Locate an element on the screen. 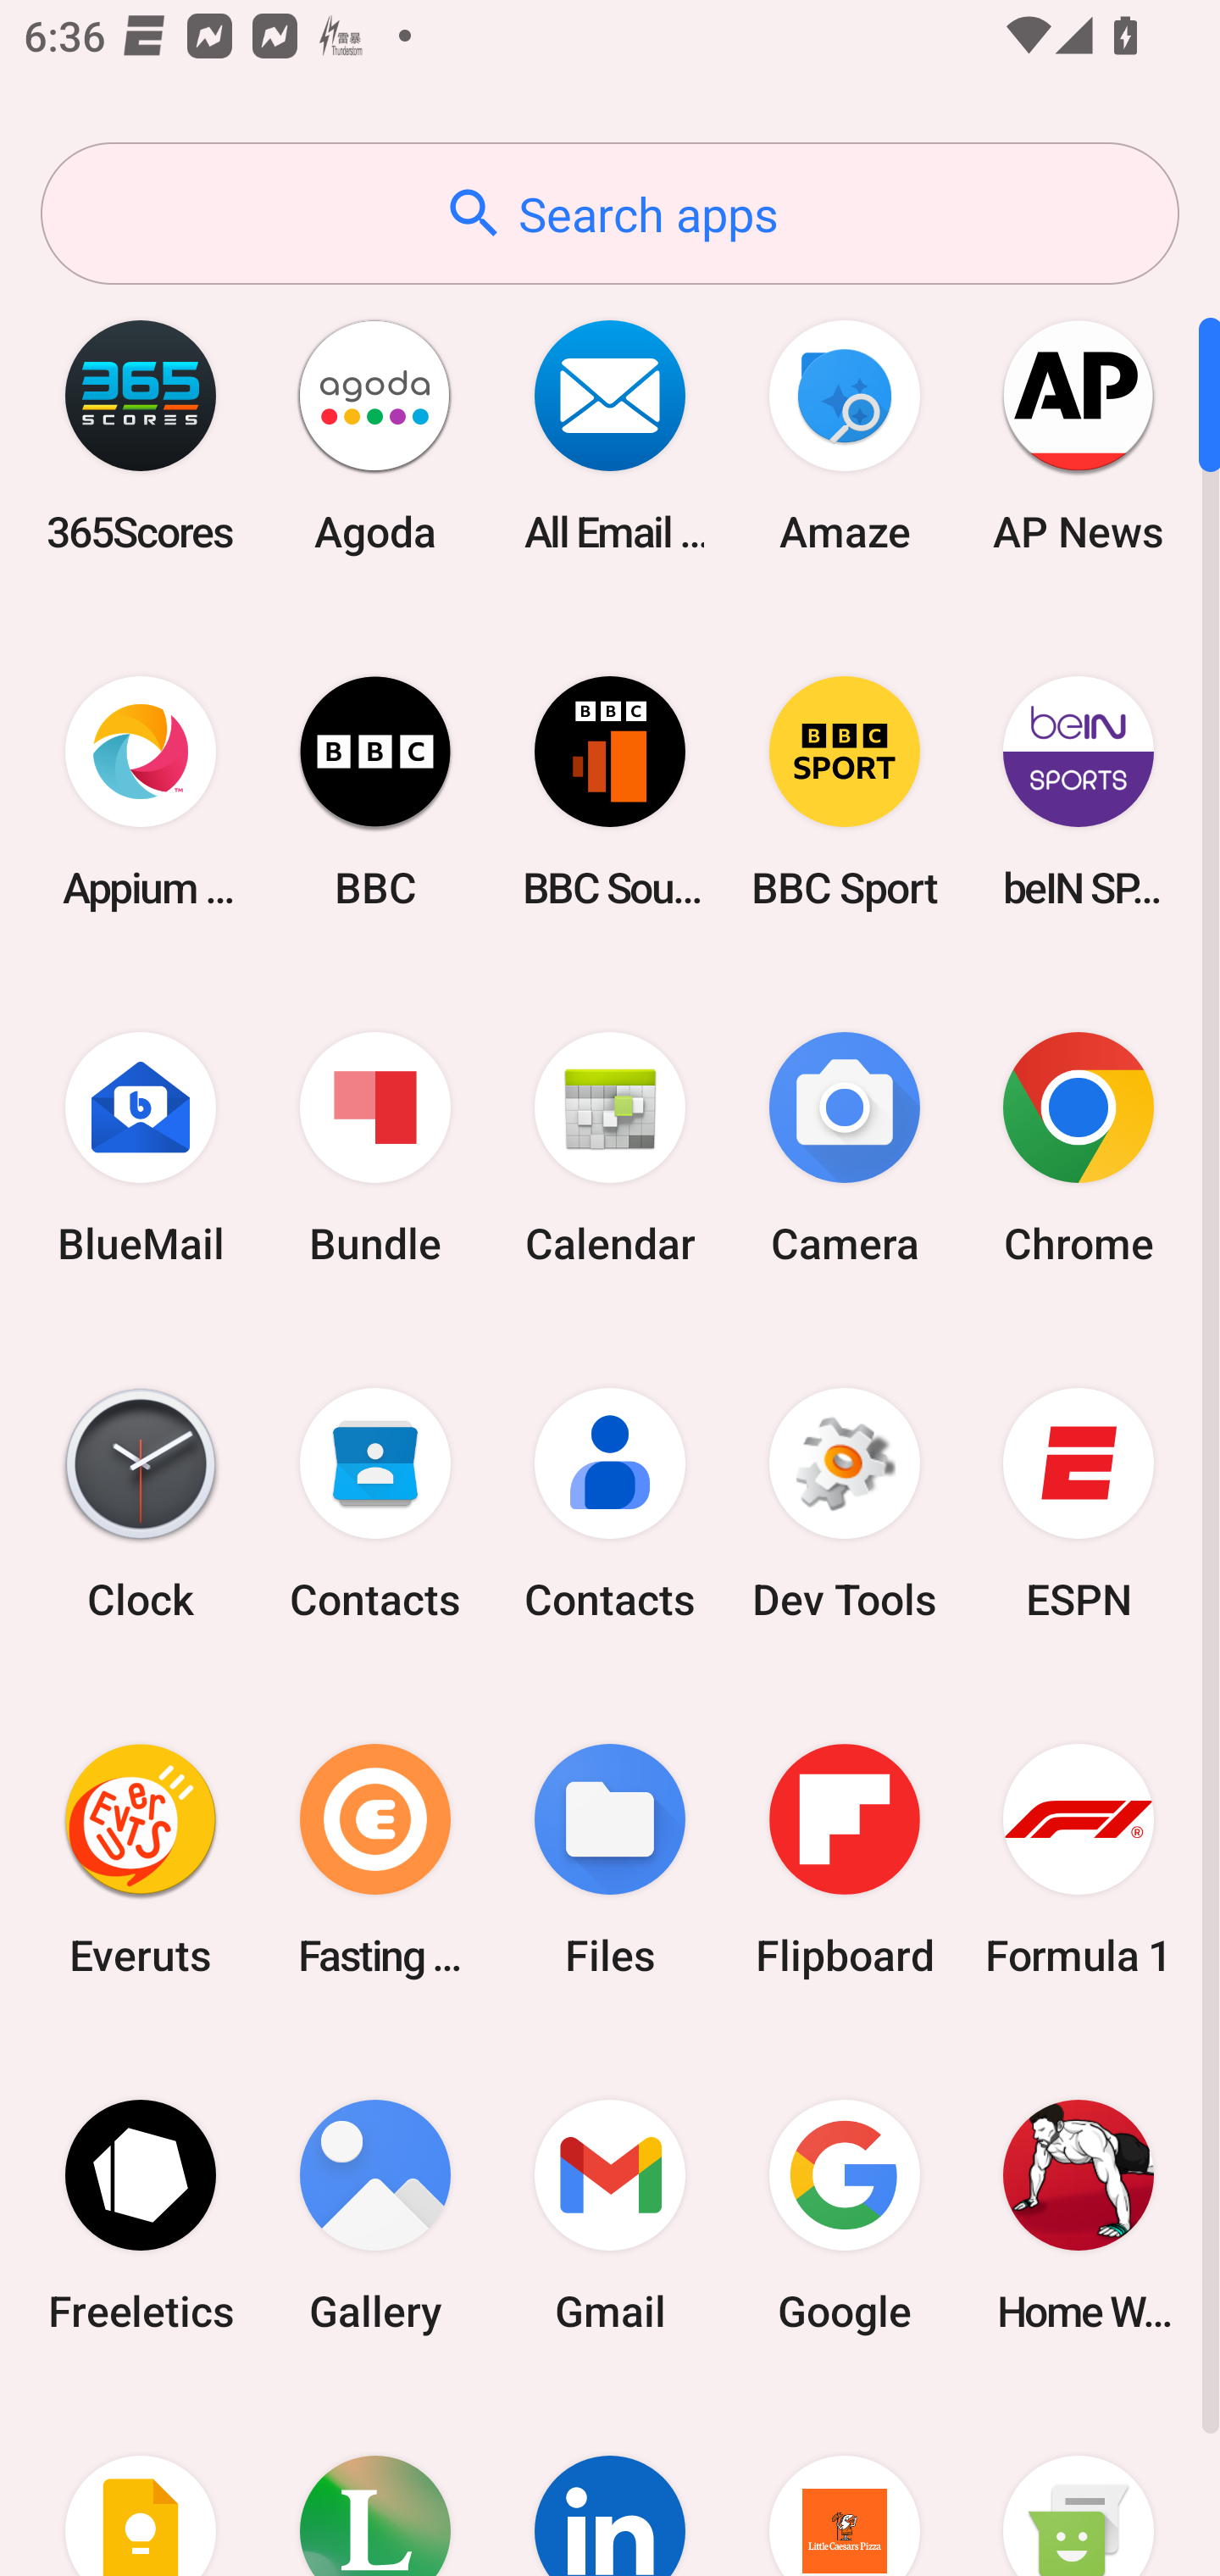  Clock is located at coordinates (141, 1504).